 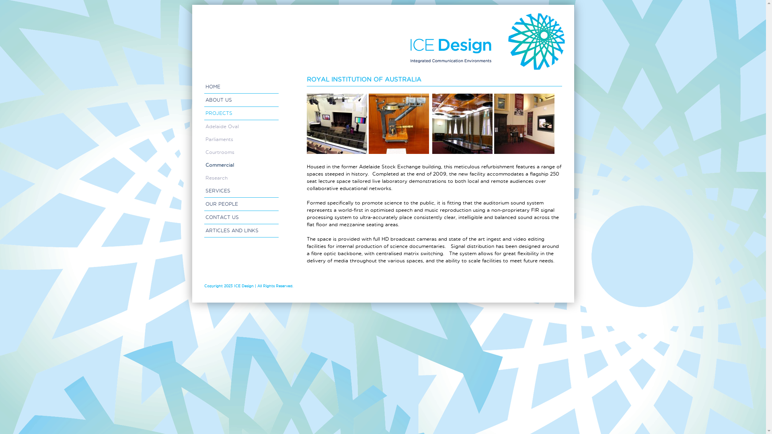 What do you see at coordinates (241, 165) in the screenshot?
I see `Commercial` at bounding box center [241, 165].